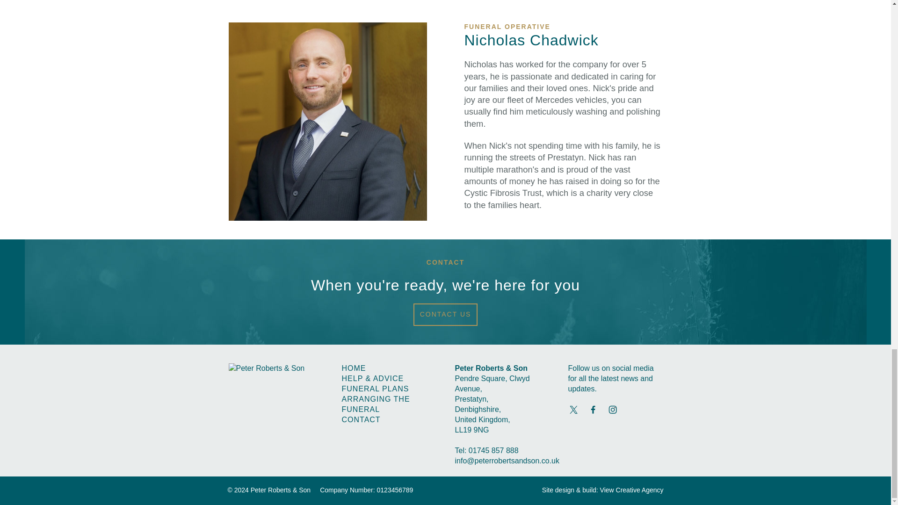  I want to click on CONTACT US, so click(445, 314).